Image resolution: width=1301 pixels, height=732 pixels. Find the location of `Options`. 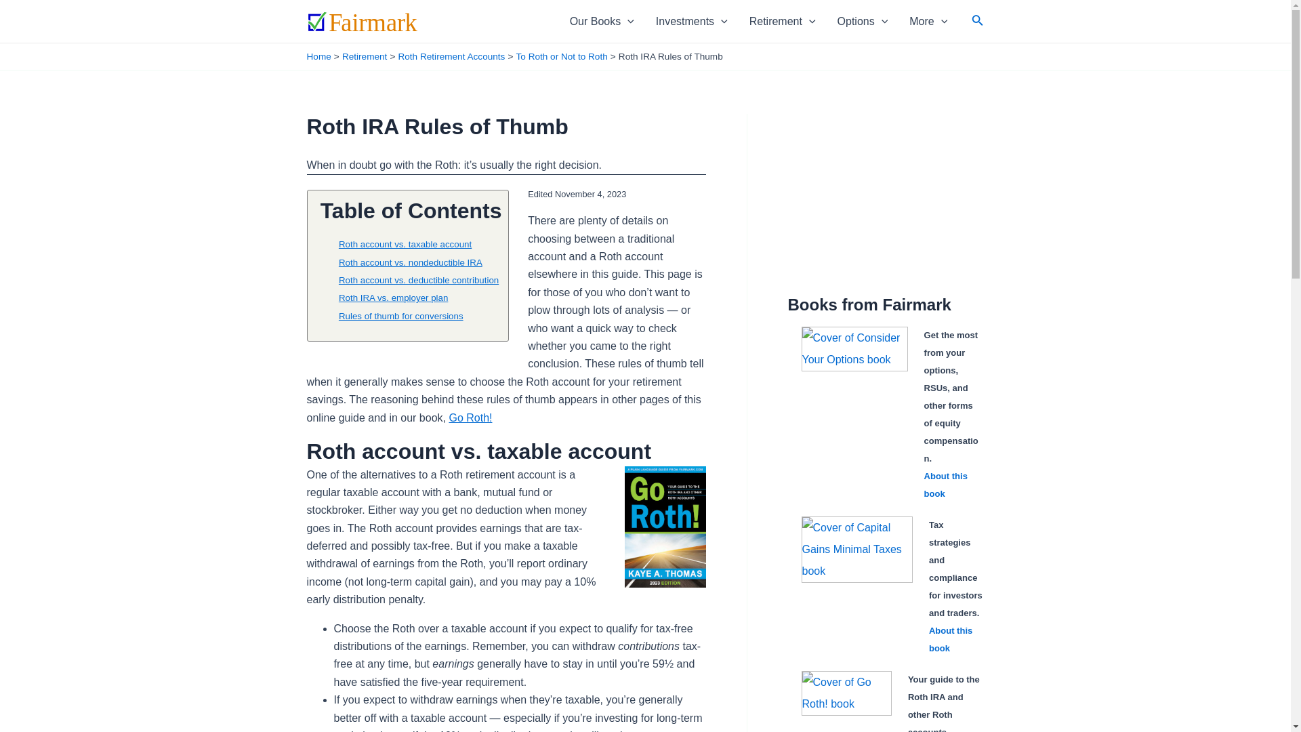

Options is located at coordinates (862, 22).